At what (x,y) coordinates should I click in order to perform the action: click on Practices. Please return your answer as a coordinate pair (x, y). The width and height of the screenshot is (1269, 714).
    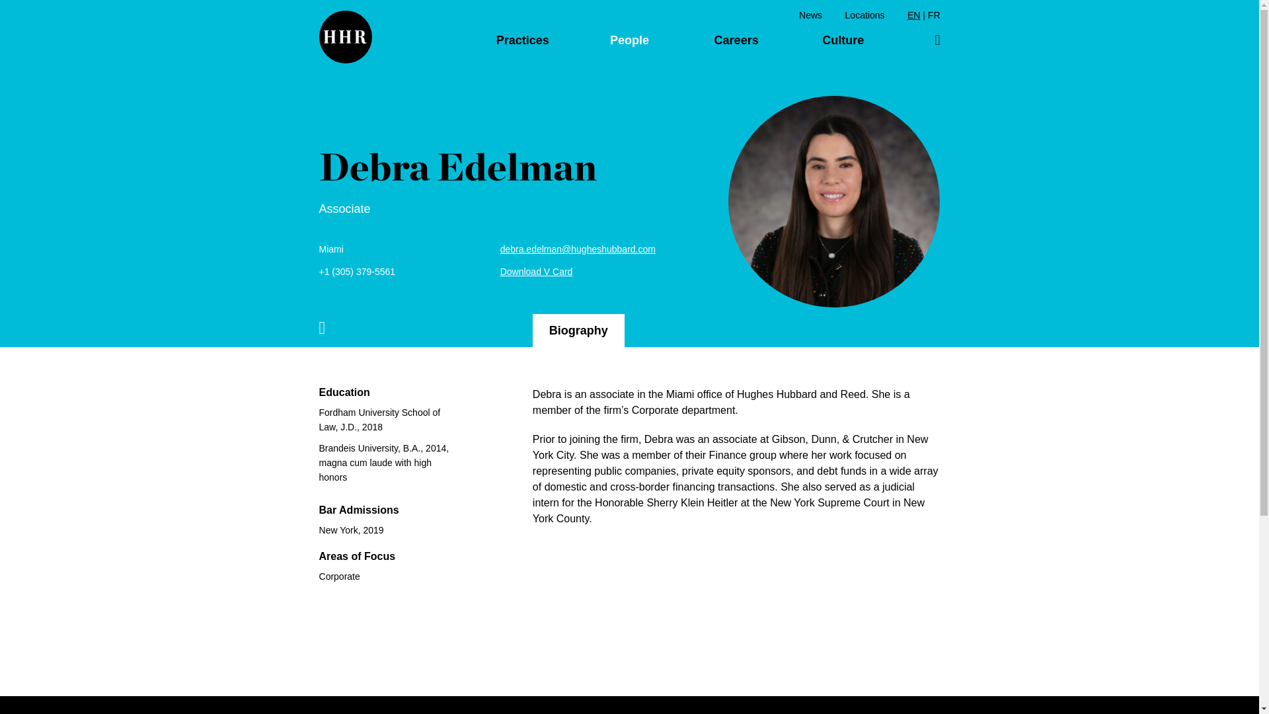
    Looking at the image, I should click on (522, 40).